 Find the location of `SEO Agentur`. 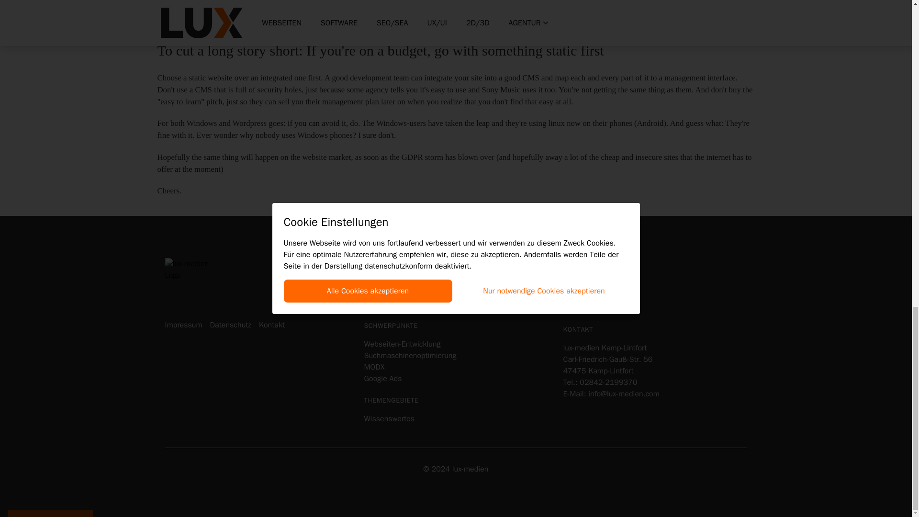

SEO Agentur is located at coordinates (384, 303).